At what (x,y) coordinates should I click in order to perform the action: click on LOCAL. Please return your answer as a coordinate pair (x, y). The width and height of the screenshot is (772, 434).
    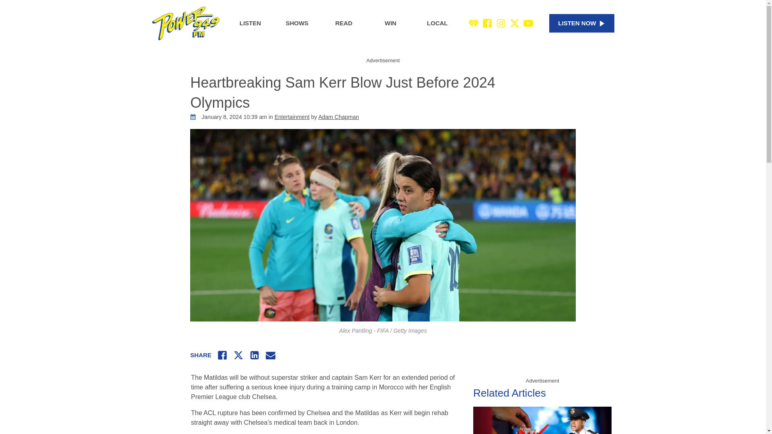
    Looking at the image, I should click on (437, 23).